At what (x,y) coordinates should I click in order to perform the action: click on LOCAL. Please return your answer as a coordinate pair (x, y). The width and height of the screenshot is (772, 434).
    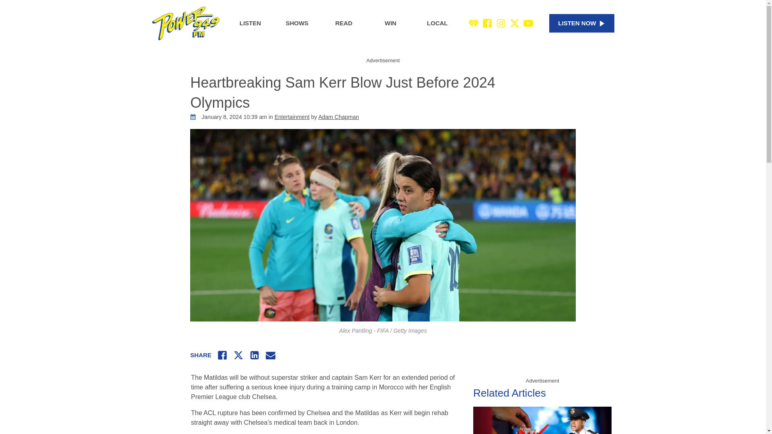
    Looking at the image, I should click on (437, 23).